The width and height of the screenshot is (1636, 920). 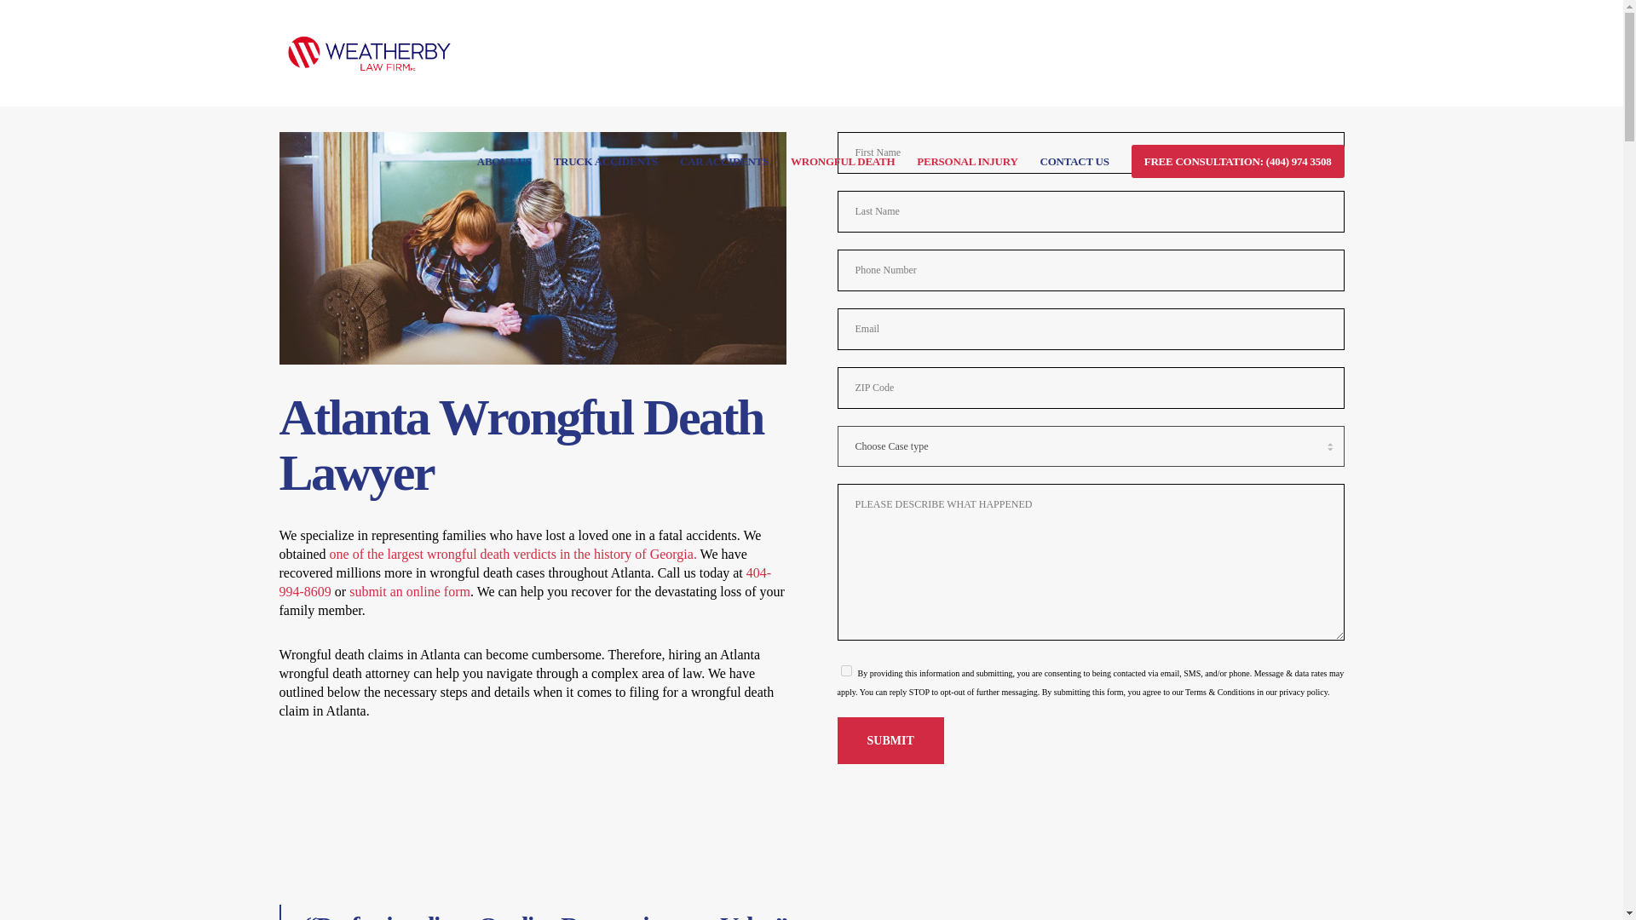 I want to click on WRONGFUL DEATH, so click(x=832, y=159).